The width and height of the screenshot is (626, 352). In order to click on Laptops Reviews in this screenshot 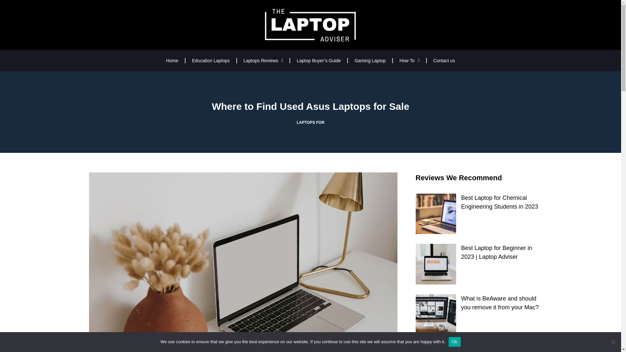, I will do `click(263, 61)`.